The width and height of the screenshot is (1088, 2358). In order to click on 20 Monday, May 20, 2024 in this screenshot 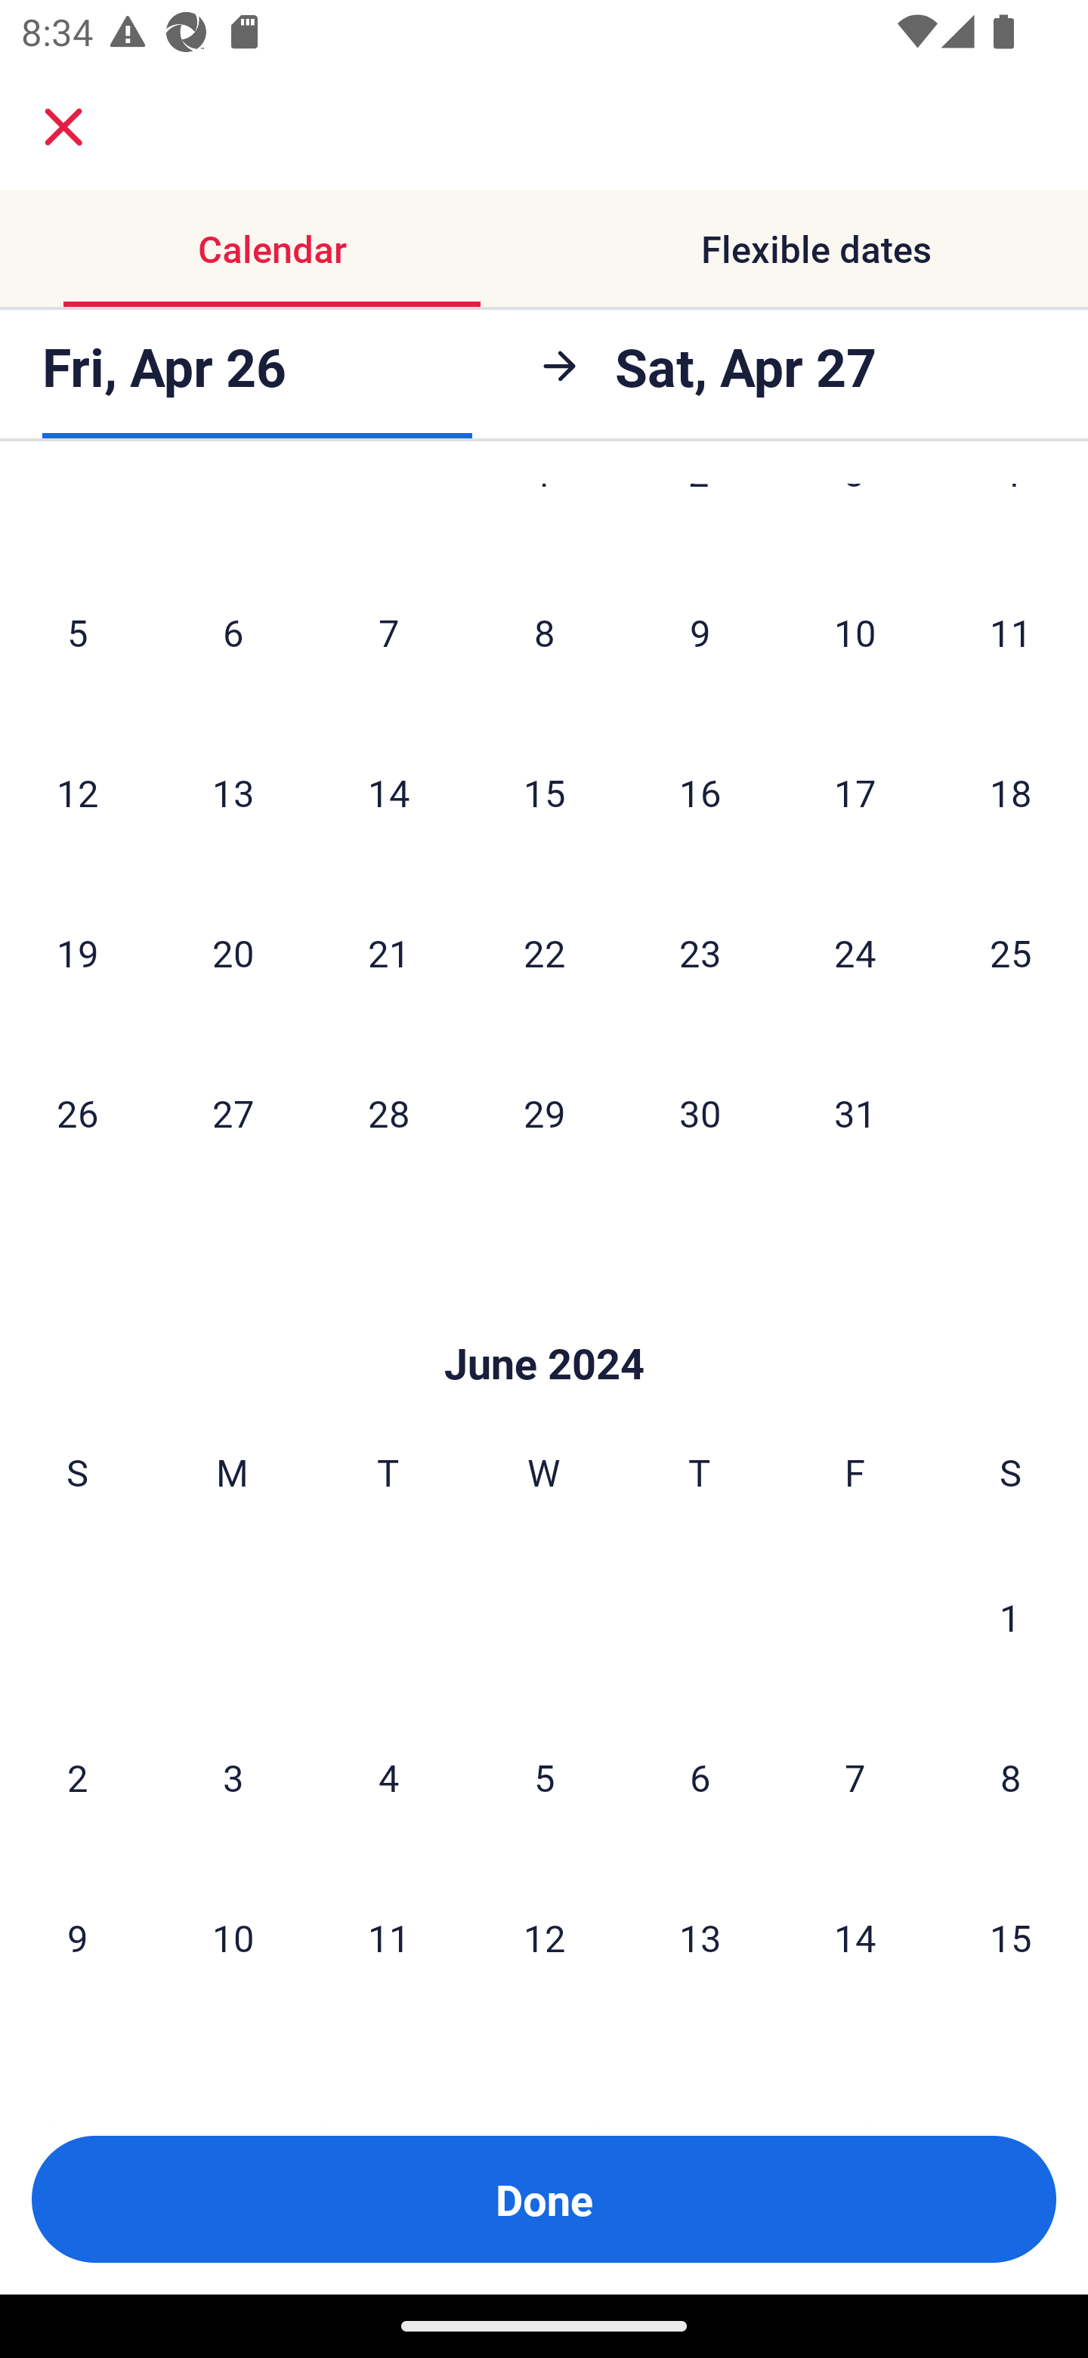, I will do `click(233, 952)`.